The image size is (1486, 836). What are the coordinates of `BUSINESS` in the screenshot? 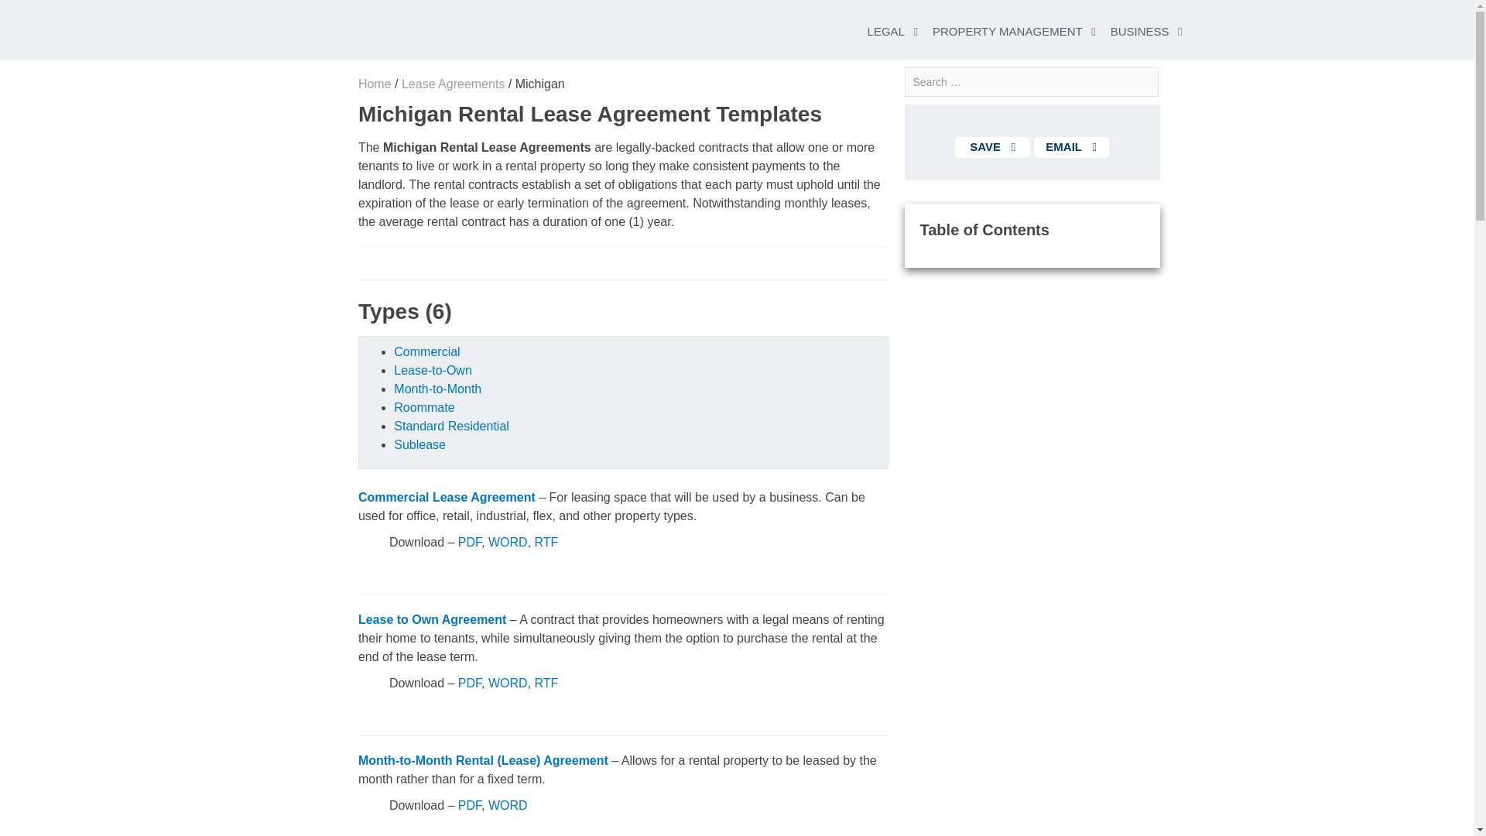 It's located at (1139, 31).